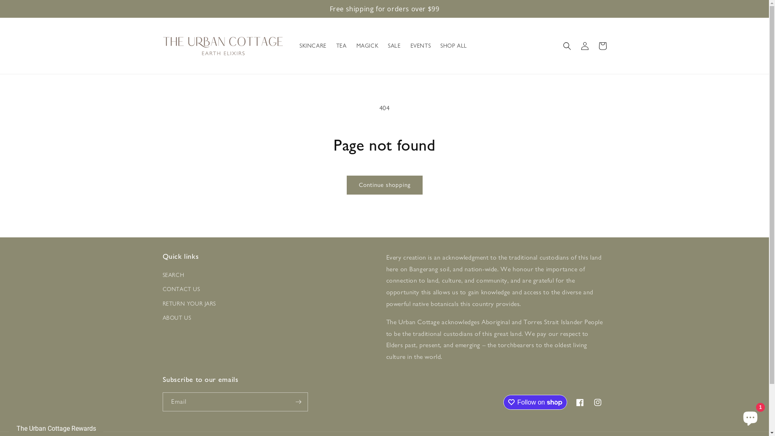 Image resolution: width=775 pixels, height=436 pixels. I want to click on Shopify online store chat, so click(750, 416).